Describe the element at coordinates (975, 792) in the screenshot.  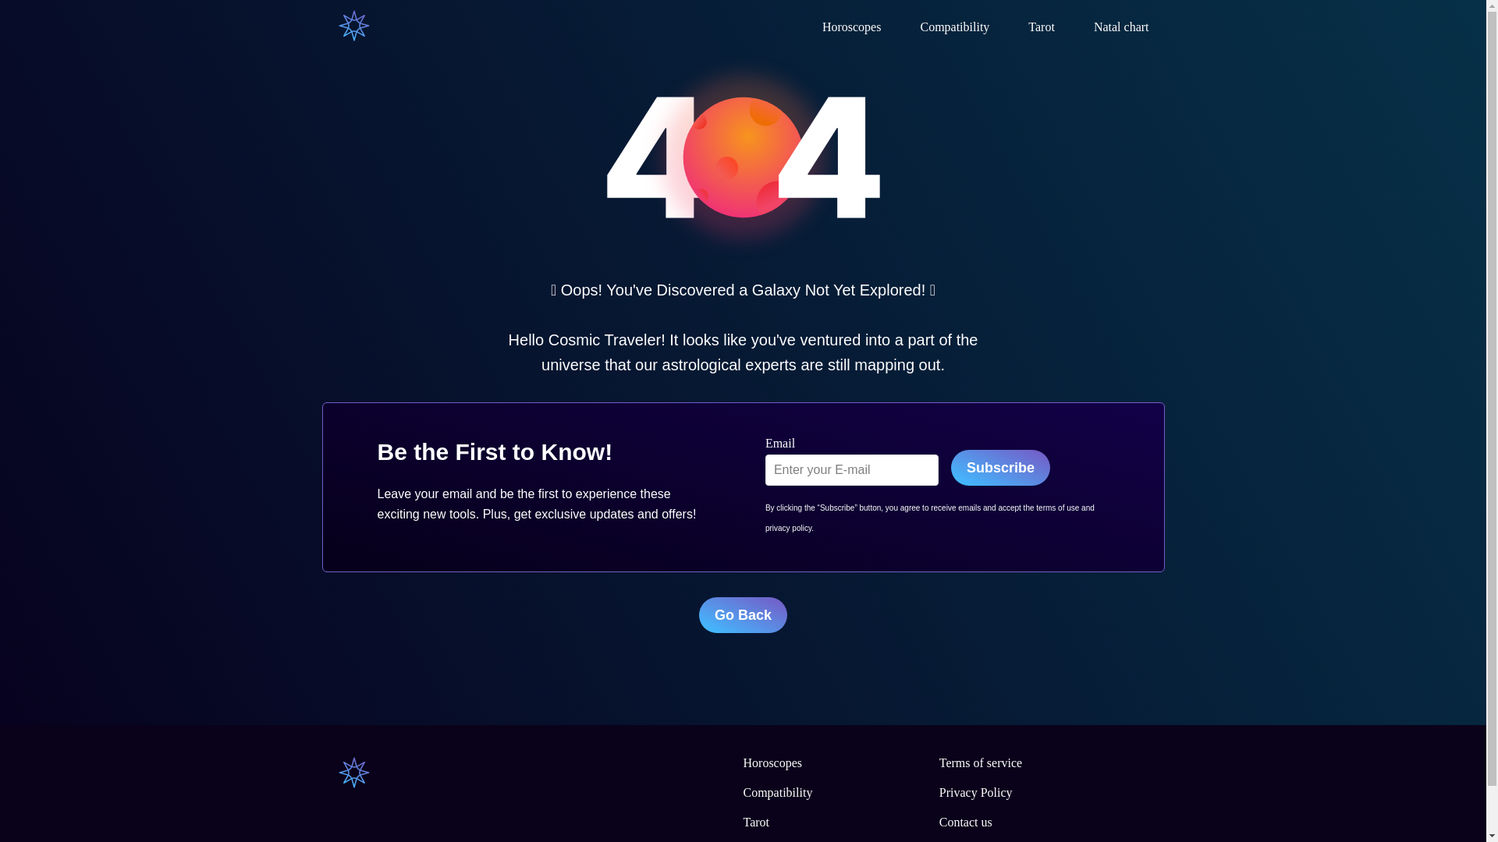
I see `Privacy Policy` at that location.